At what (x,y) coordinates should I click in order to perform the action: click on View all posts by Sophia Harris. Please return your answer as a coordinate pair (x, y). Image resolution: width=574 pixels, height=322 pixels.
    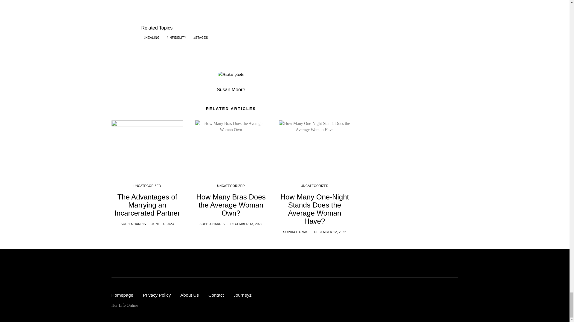
    Looking at the image, I should click on (212, 224).